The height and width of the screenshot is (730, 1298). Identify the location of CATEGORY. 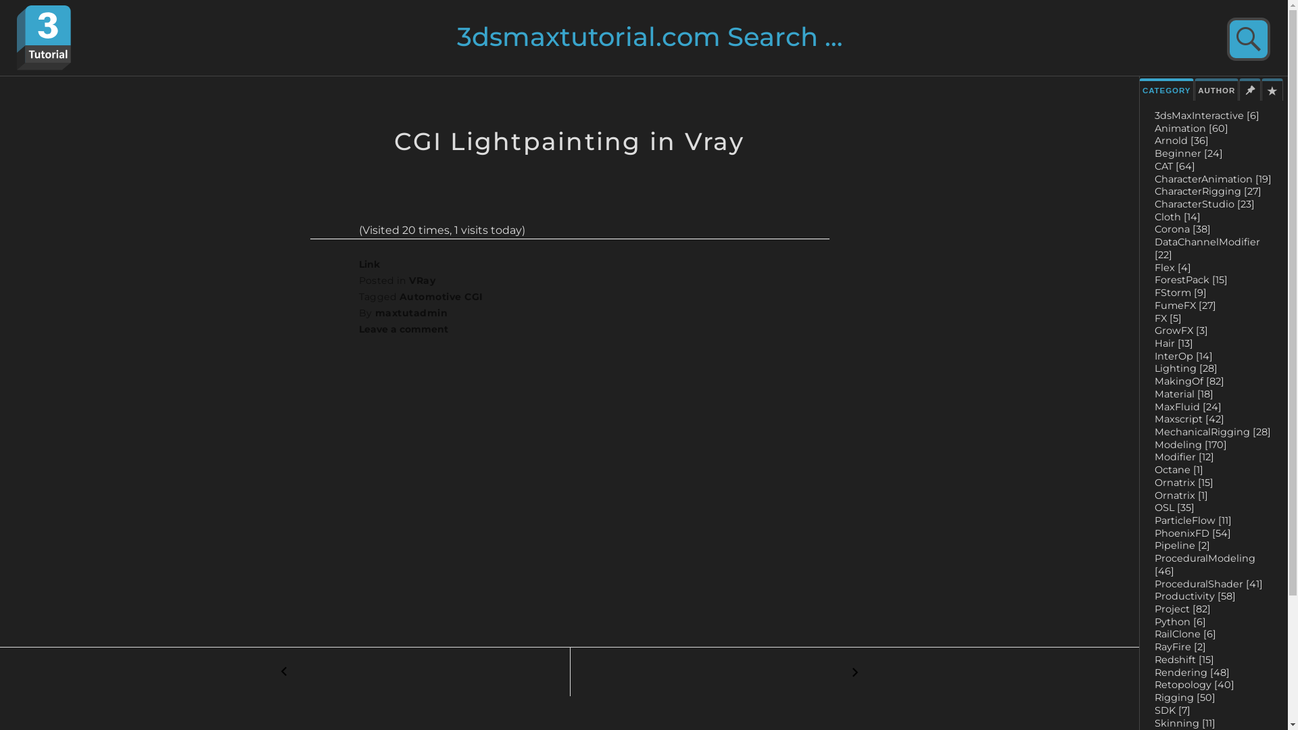
(1167, 89).